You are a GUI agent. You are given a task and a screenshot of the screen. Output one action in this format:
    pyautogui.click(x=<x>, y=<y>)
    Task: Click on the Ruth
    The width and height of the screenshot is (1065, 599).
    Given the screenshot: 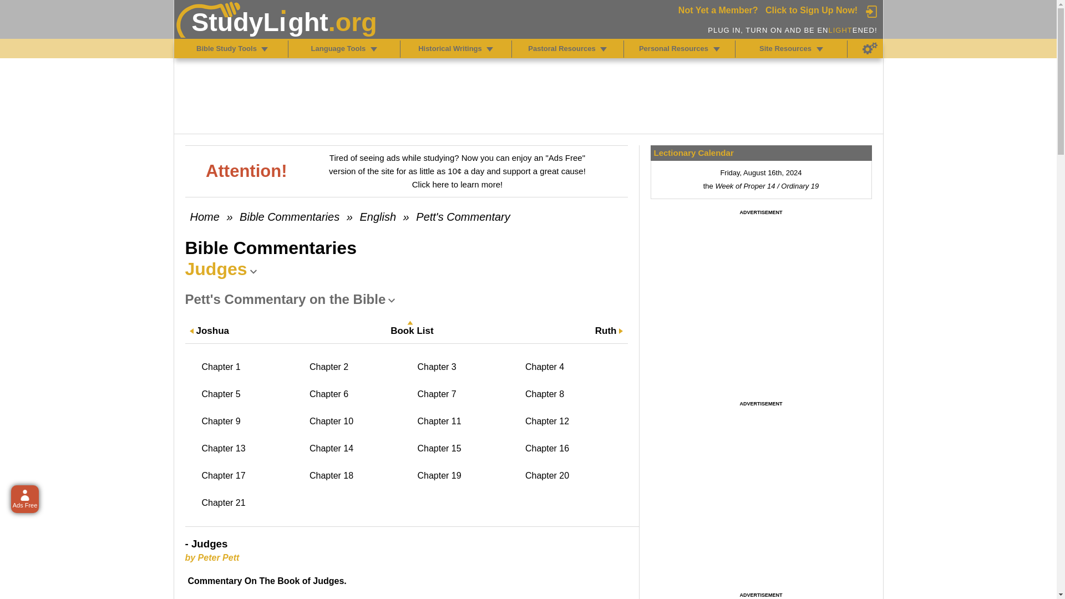 What is the action you would take?
    pyautogui.click(x=606, y=331)
    